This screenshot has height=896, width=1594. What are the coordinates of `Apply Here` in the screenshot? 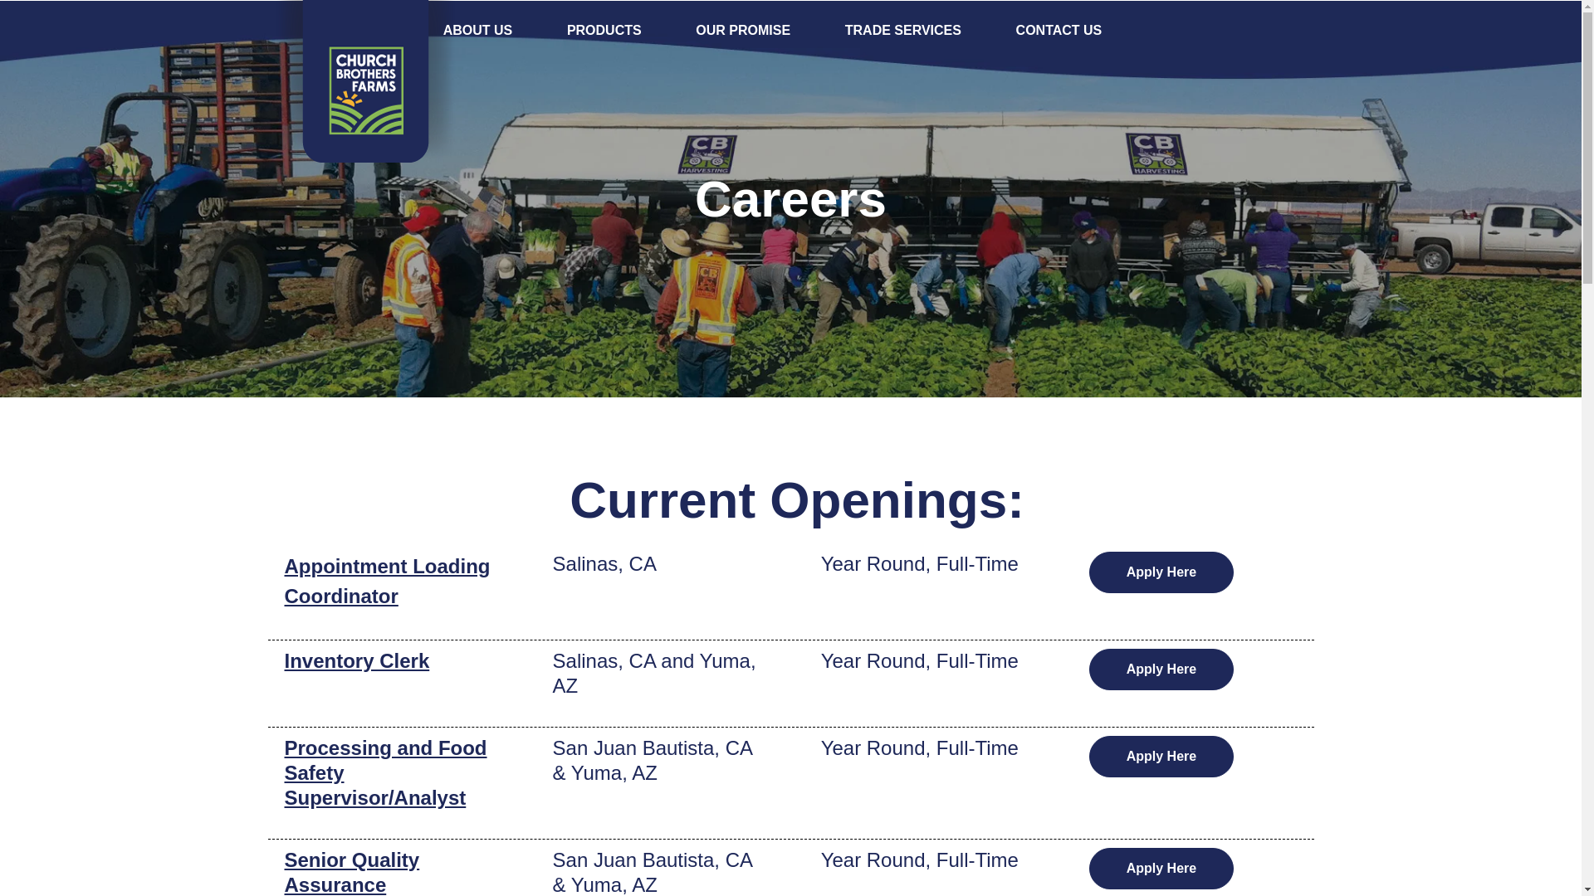 It's located at (1161, 572).